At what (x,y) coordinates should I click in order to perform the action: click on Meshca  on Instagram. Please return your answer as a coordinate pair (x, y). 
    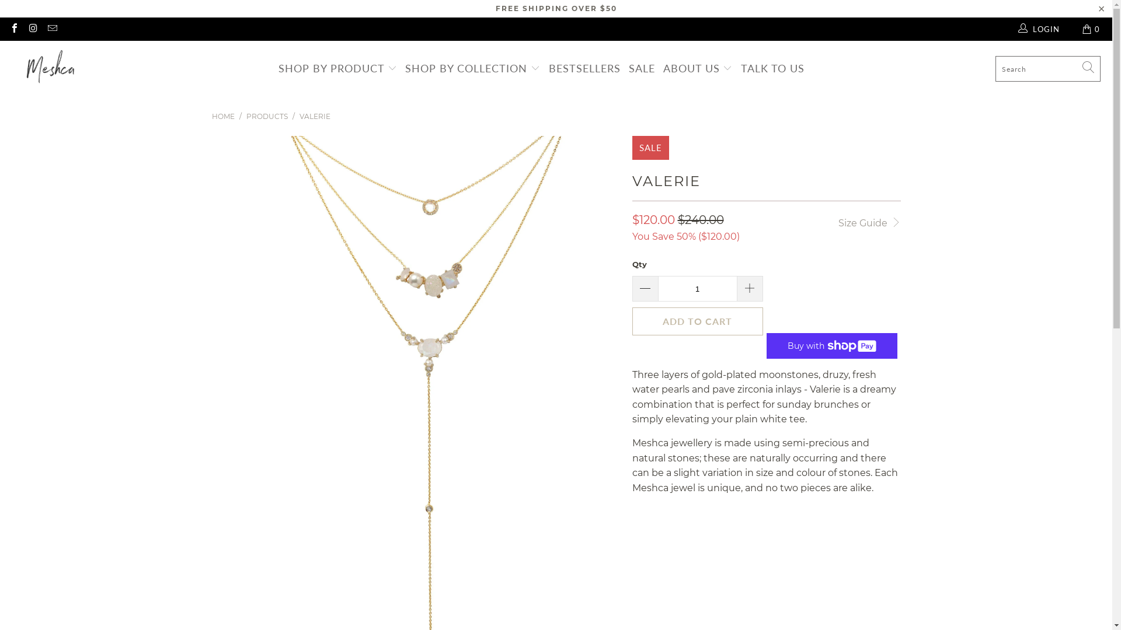
    Looking at the image, I should click on (33, 29).